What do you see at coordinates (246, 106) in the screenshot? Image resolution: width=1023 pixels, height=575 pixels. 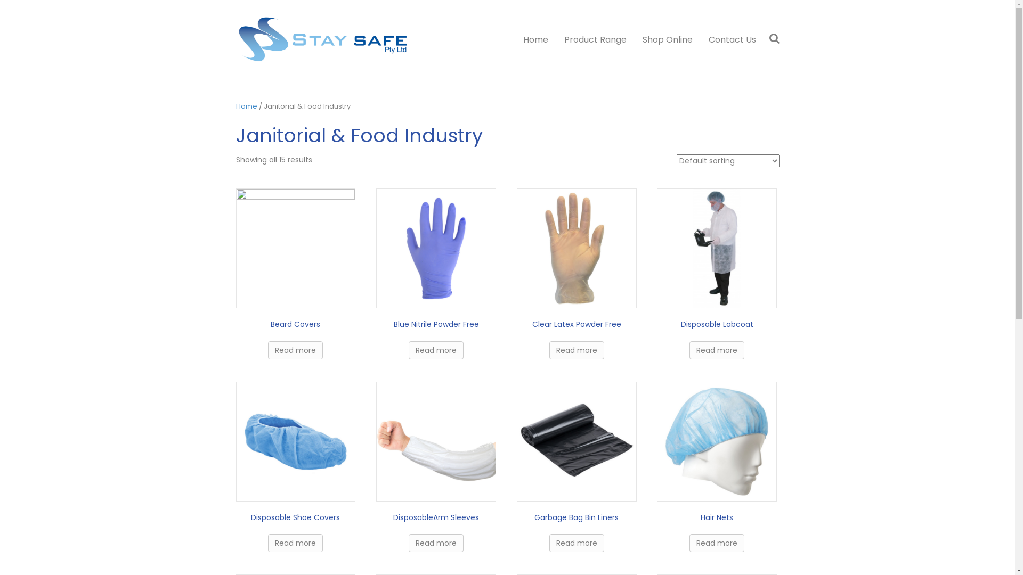 I see `Home` at bounding box center [246, 106].